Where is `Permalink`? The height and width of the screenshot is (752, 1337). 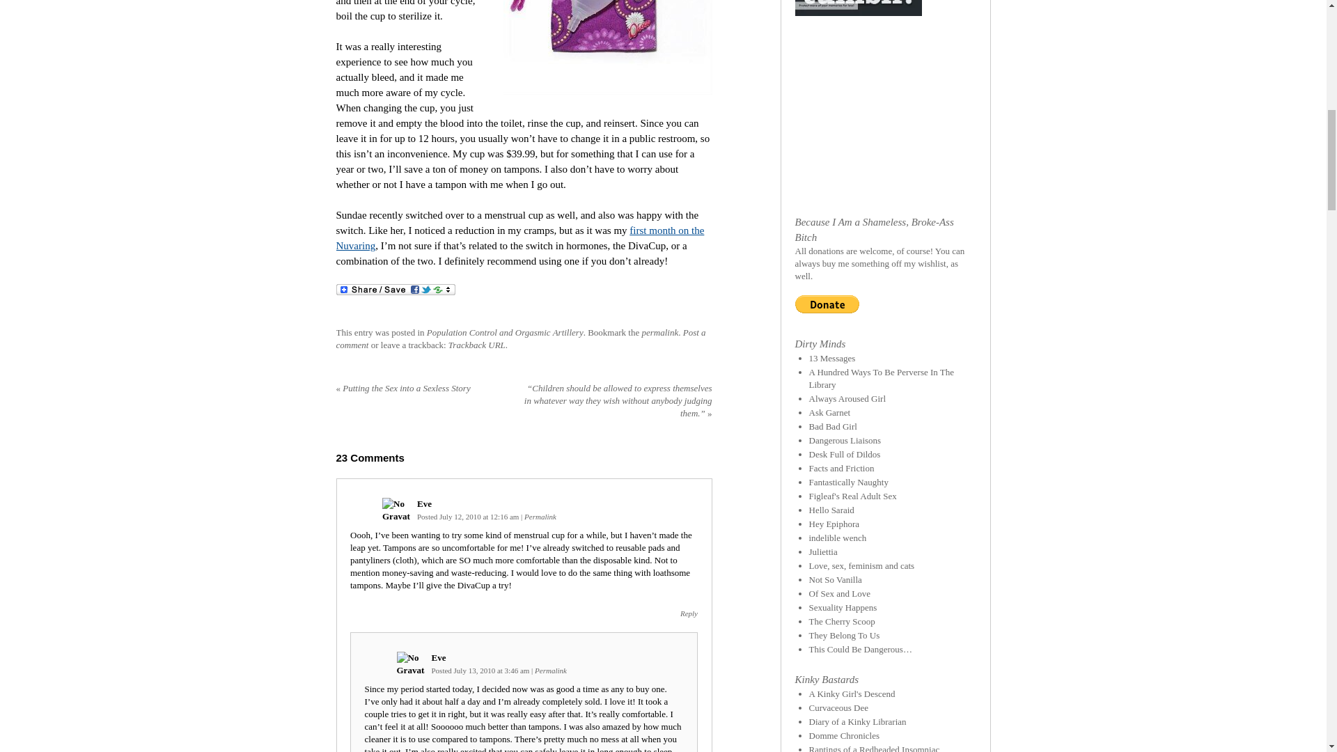 Permalink is located at coordinates (540, 517).